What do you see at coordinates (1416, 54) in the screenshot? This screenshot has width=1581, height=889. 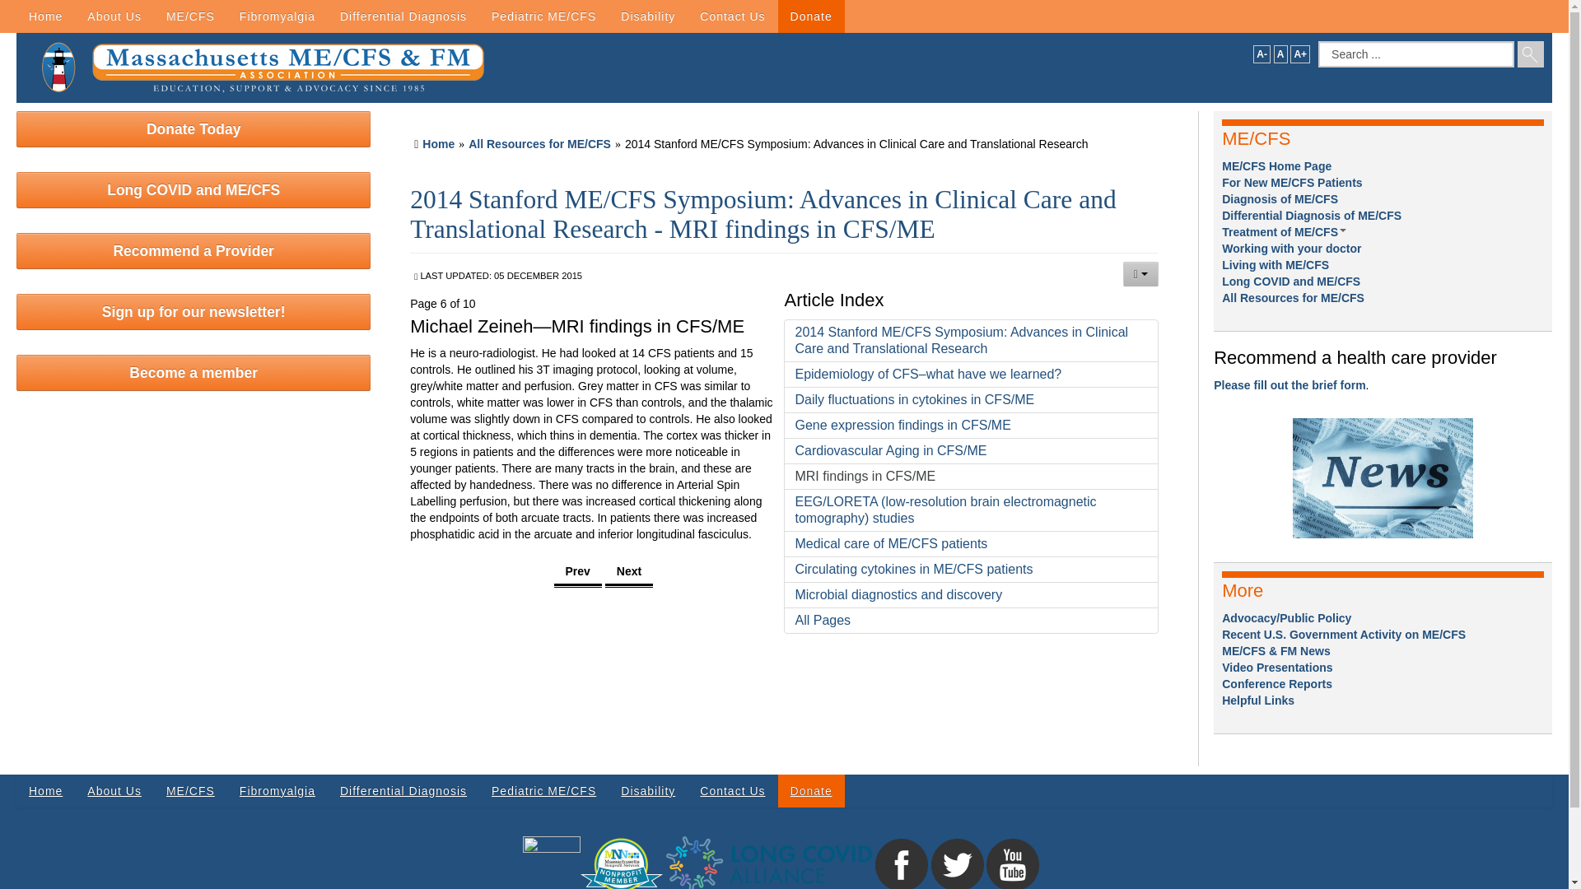 I see `Search ...` at bounding box center [1416, 54].